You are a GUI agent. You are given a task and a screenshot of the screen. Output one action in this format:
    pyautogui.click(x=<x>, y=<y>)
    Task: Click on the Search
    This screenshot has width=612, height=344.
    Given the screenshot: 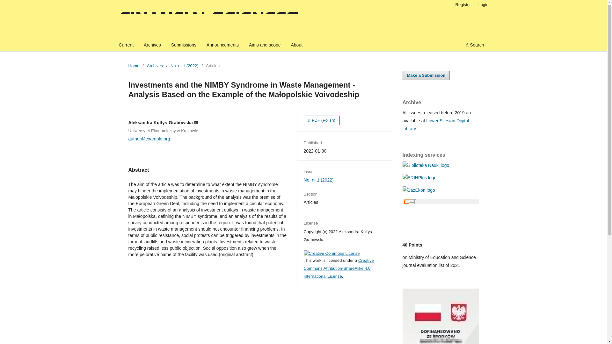 What is the action you would take?
    pyautogui.click(x=475, y=46)
    